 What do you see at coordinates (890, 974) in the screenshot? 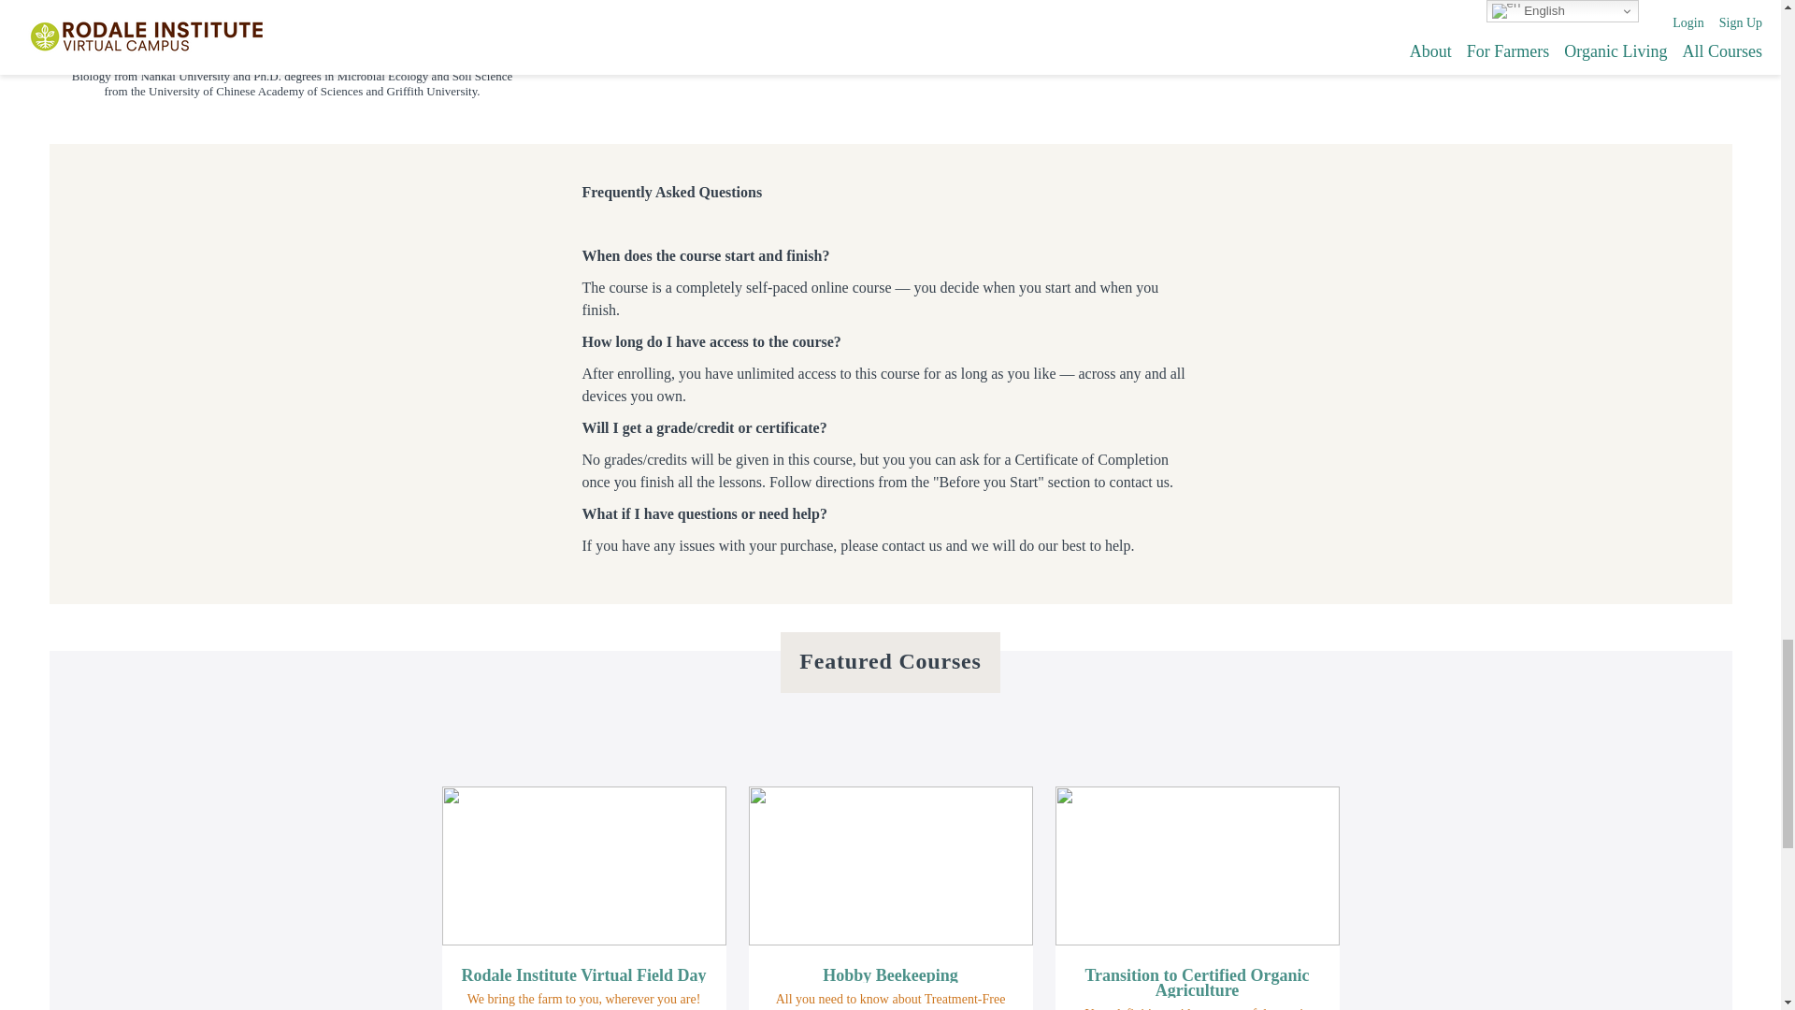
I see `Hobby Beekeeping` at bounding box center [890, 974].